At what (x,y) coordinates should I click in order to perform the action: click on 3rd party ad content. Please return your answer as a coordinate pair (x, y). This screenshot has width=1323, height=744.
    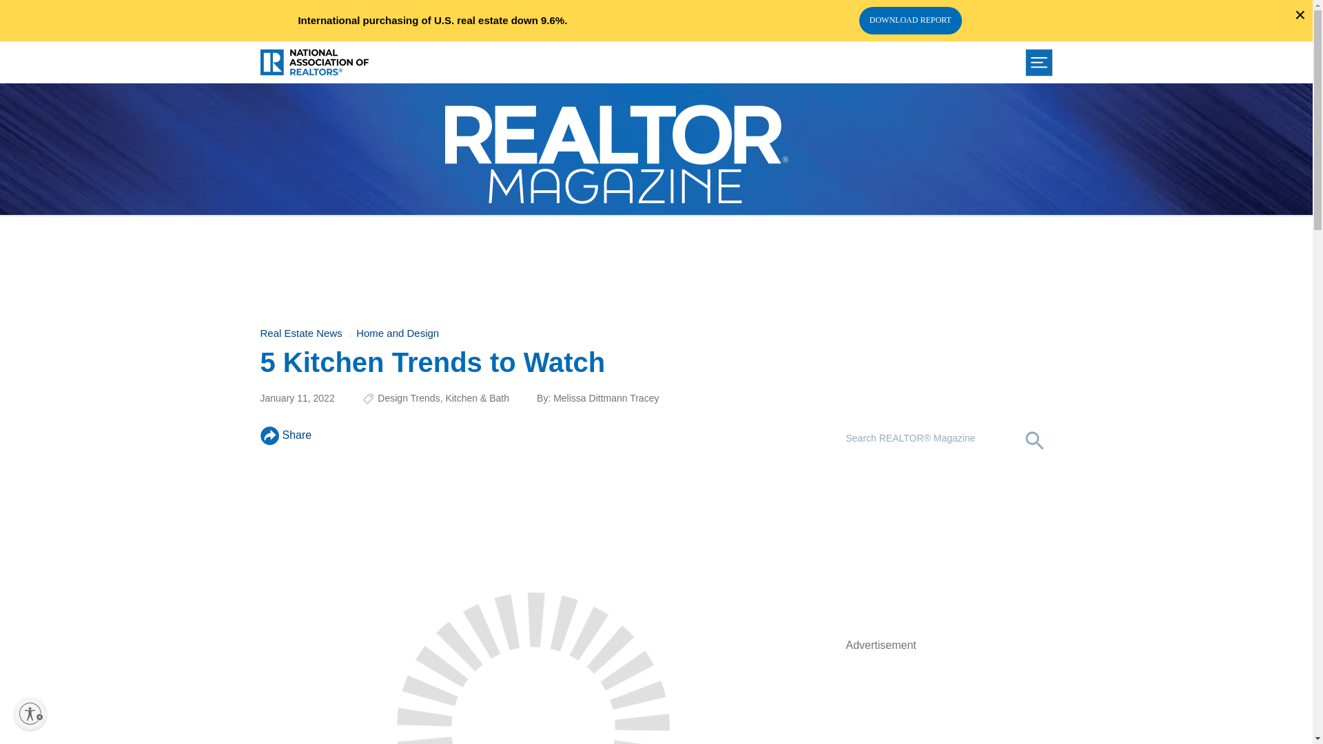
    Looking at the image, I should click on (655, 263).